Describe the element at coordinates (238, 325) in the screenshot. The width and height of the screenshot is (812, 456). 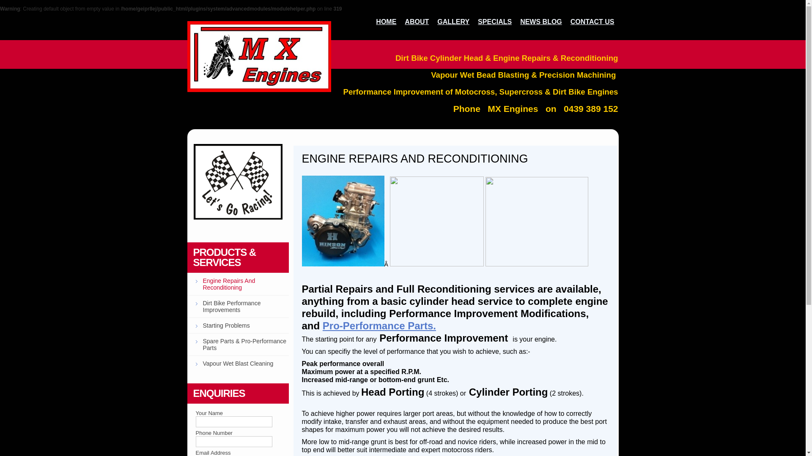
I see `Starting Problems` at that location.